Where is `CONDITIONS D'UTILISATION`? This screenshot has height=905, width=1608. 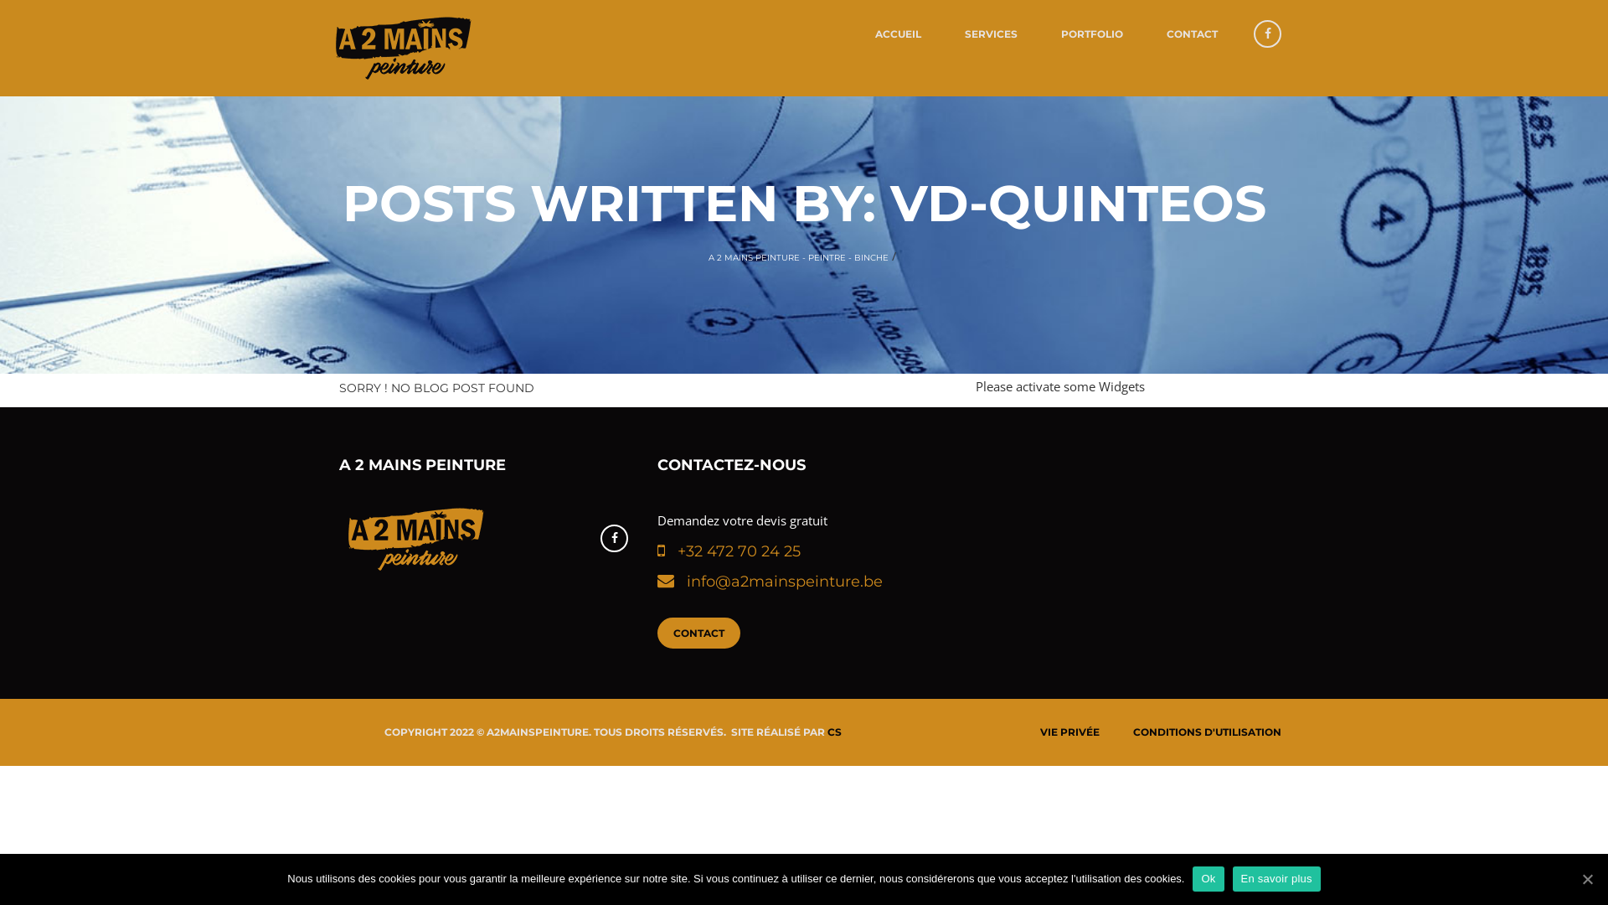 CONDITIONS D'UTILISATION is located at coordinates (1208, 732).